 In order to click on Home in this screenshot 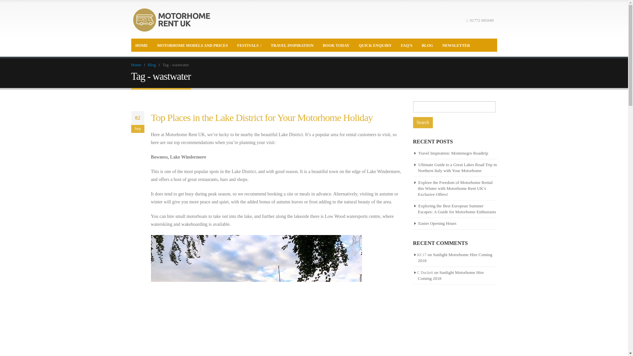, I will do `click(136, 65)`.